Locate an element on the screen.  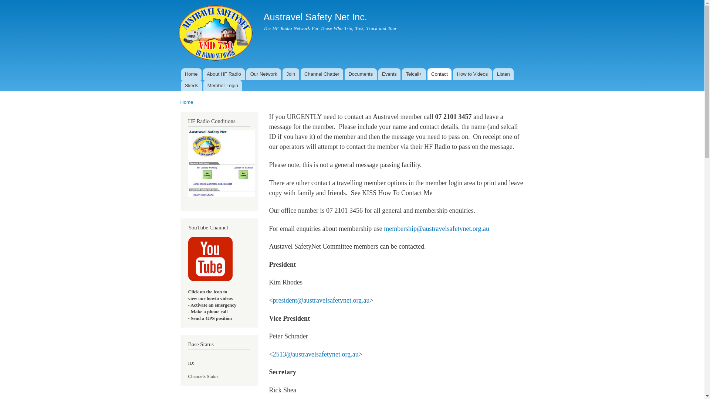
Documents is located at coordinates (361, 74).